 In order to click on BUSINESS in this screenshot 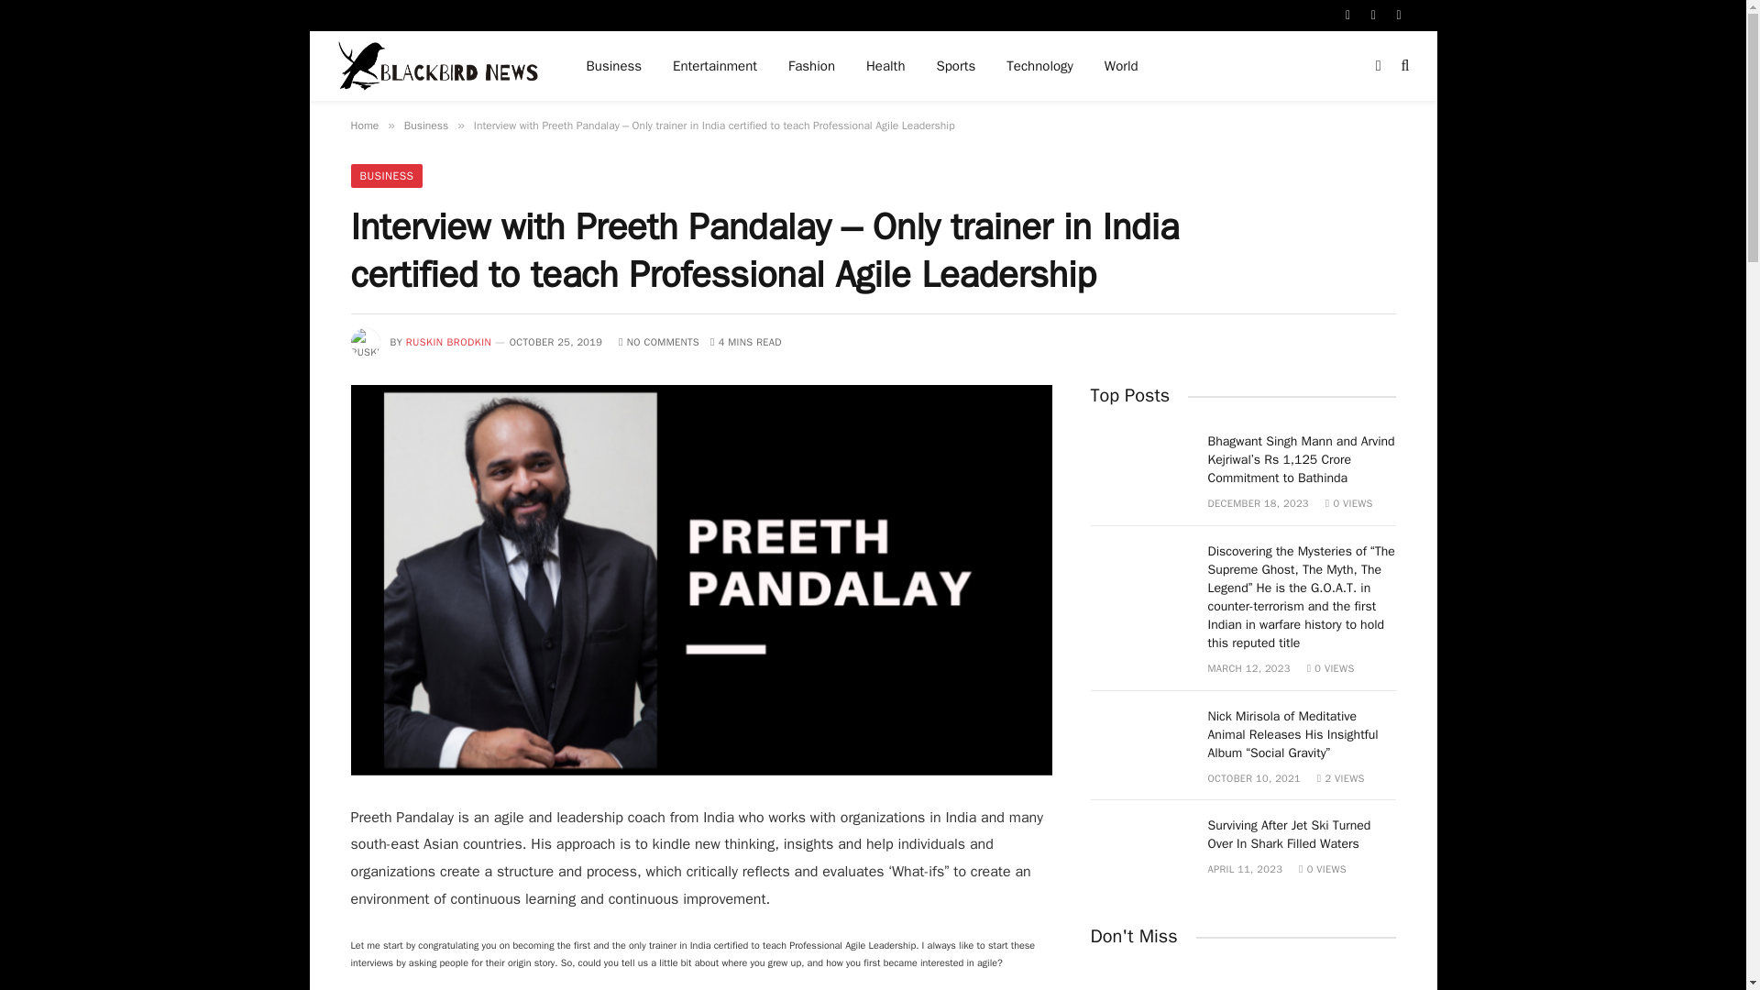, I will do `click(386, 176)`.